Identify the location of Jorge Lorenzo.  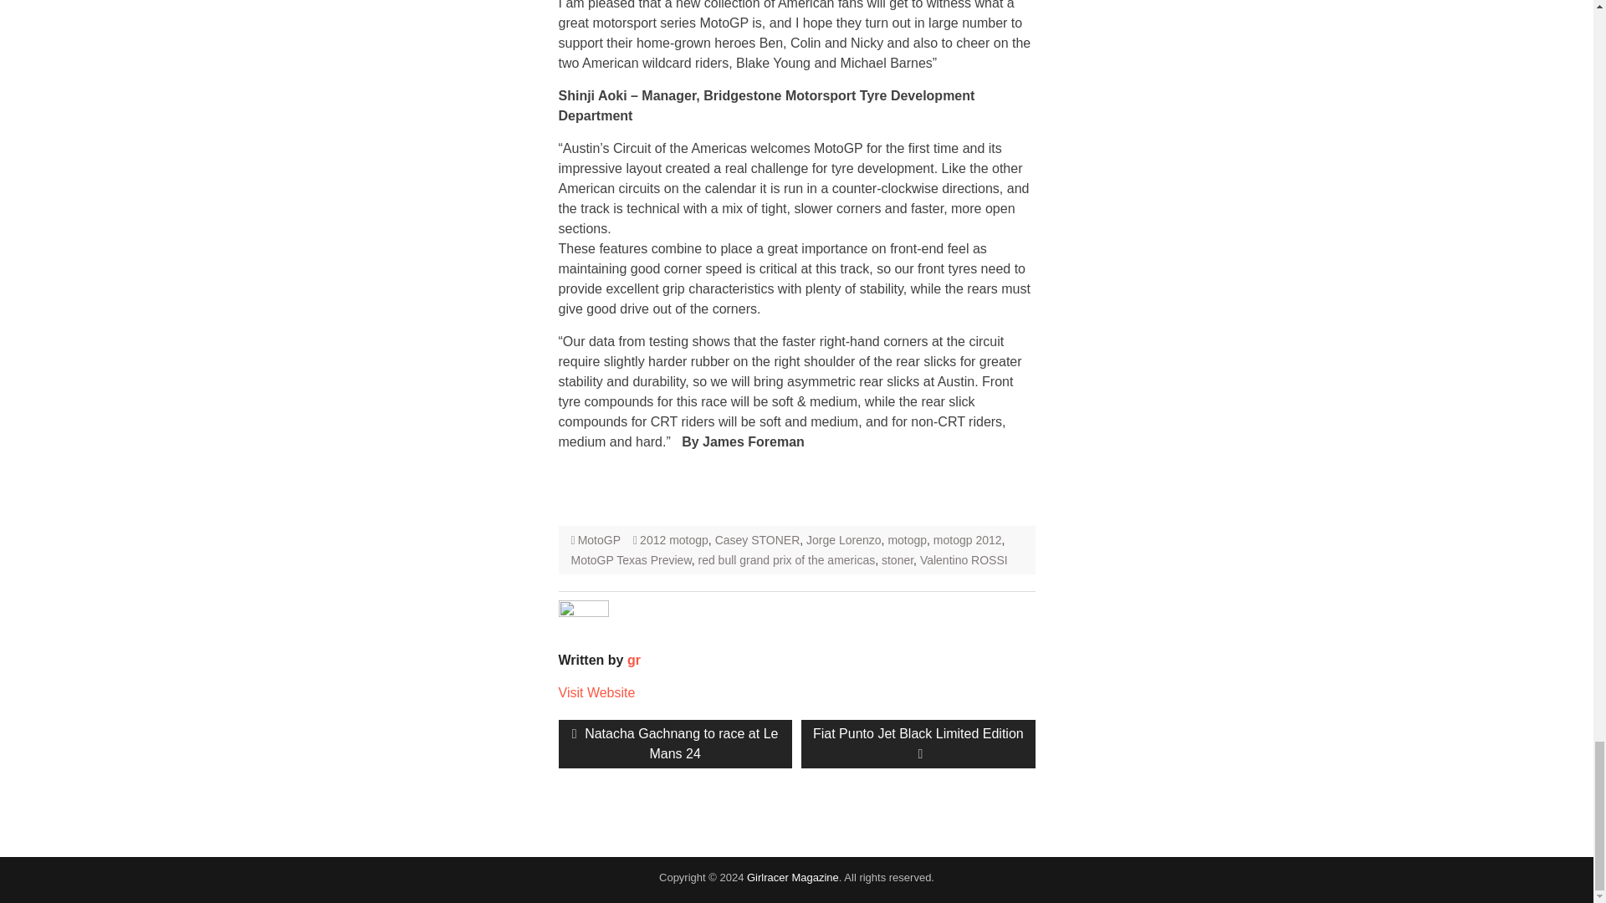
(786, 560).